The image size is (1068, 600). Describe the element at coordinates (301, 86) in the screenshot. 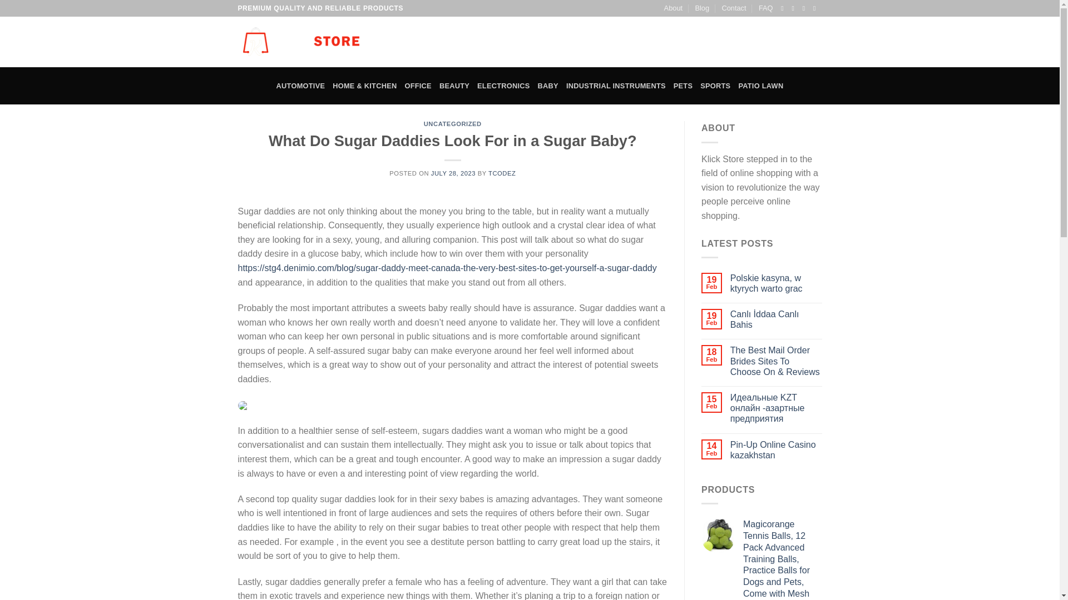

I see `AUTOMOTIVE` at that location.